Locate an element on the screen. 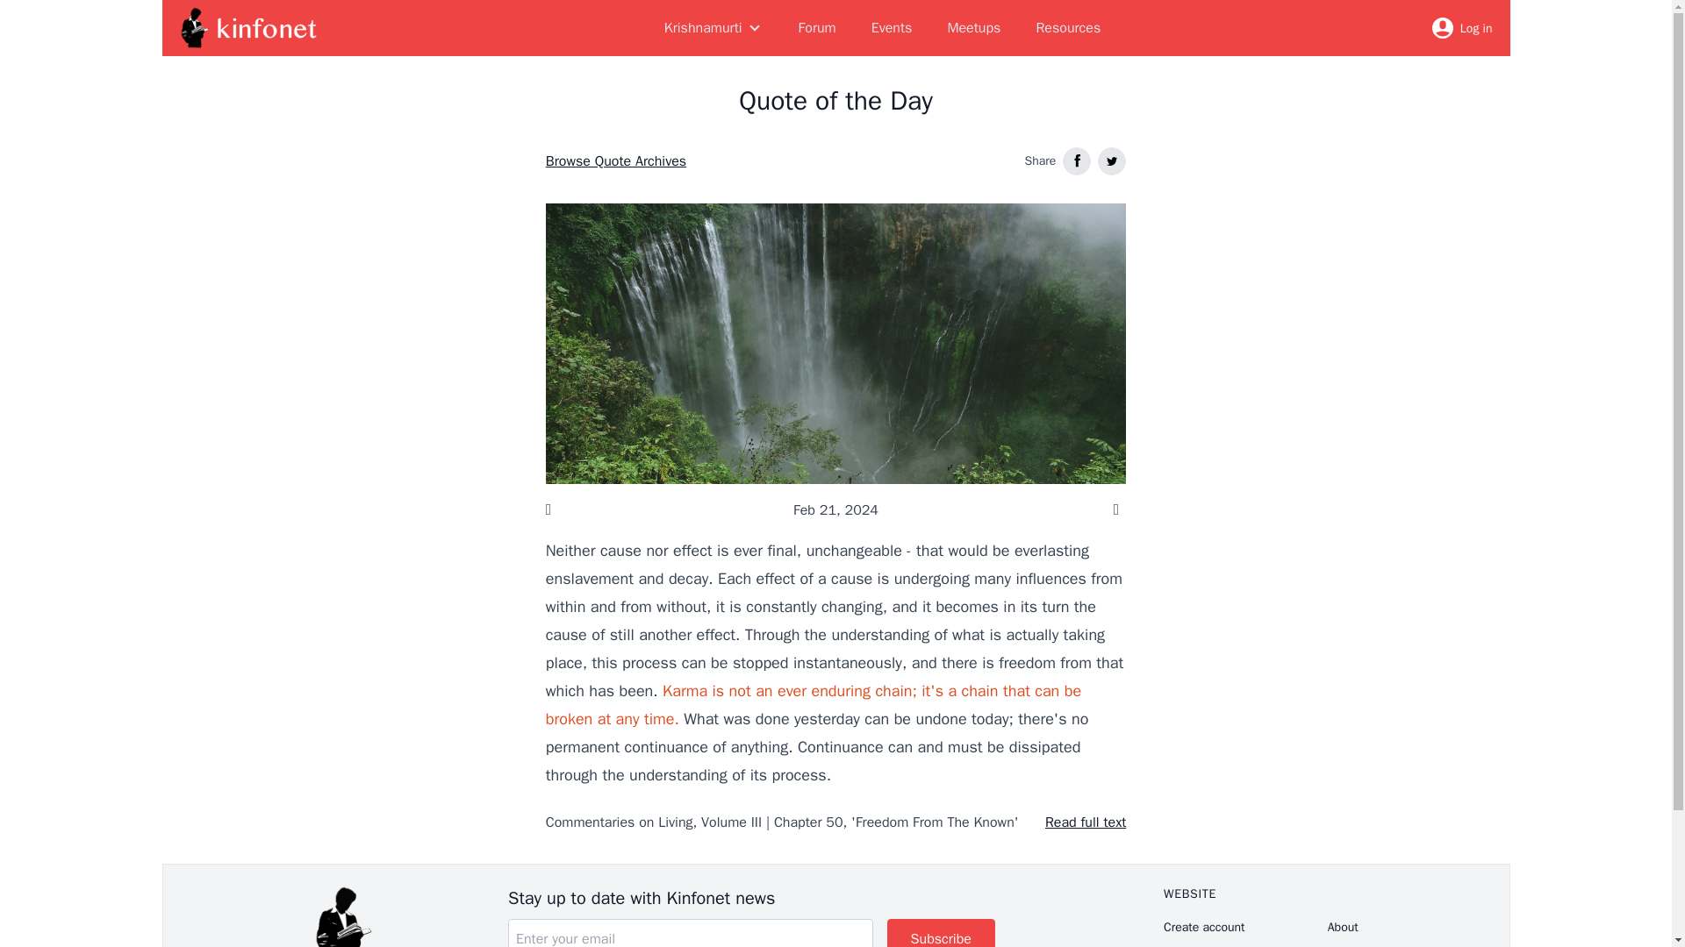 The height and width of the screenshot is (947, 1685). Subscribe is located at coordinates (941, 933).